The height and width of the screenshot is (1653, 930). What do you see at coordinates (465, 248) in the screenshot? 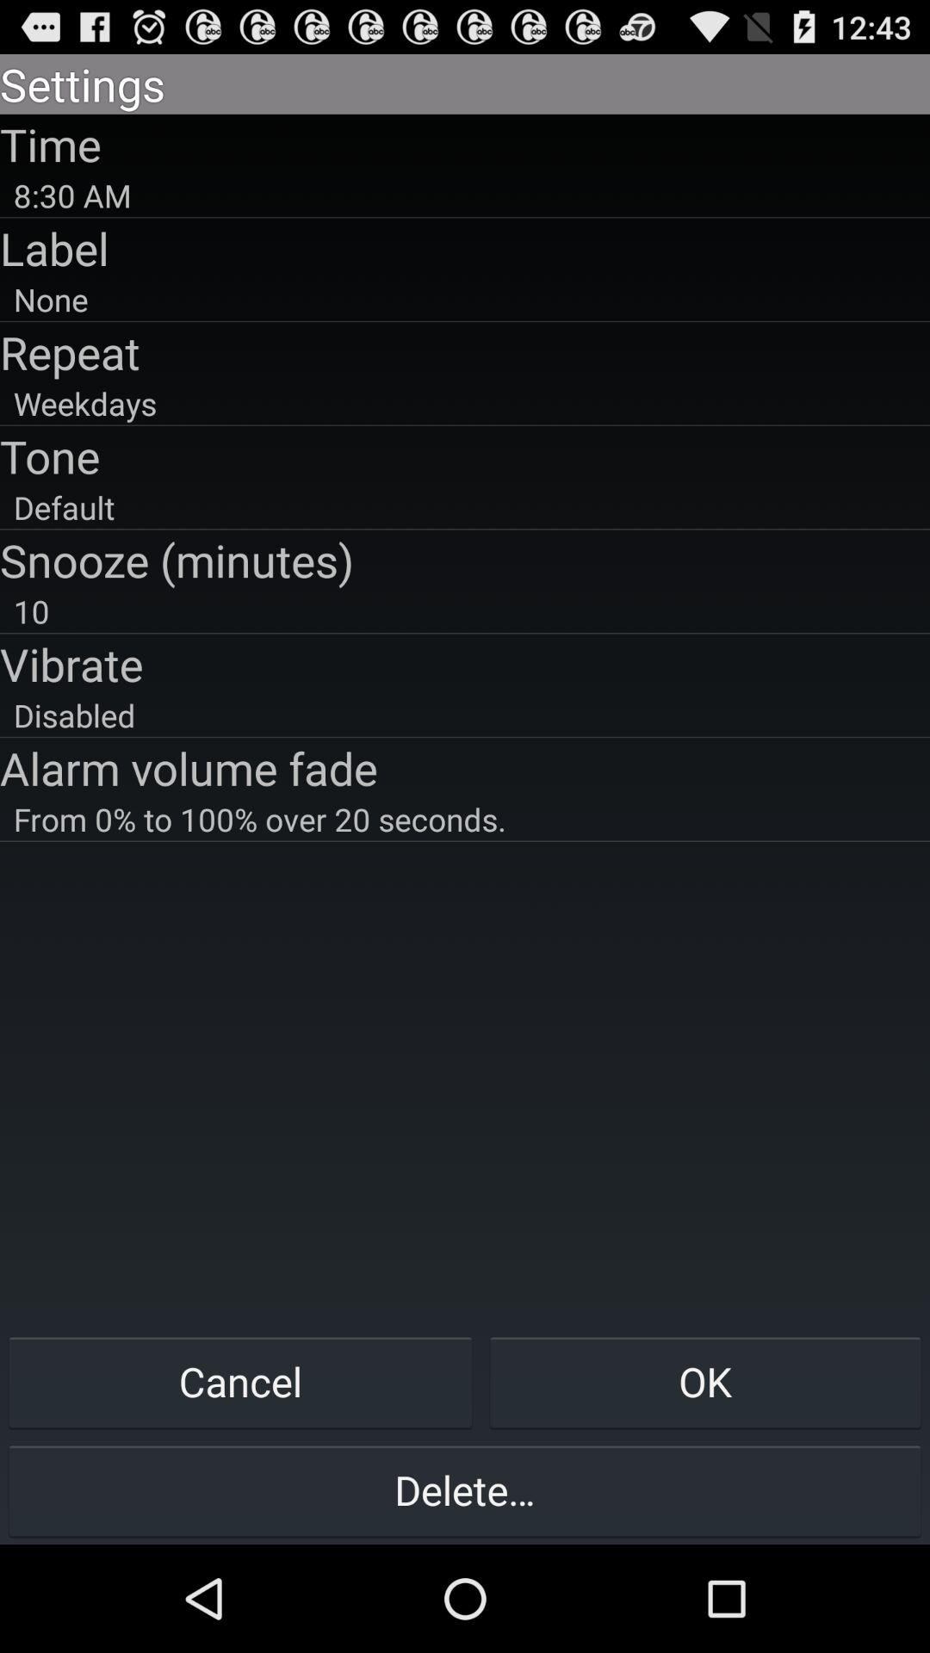
I see `launch label` at bounding box center [465, 248].